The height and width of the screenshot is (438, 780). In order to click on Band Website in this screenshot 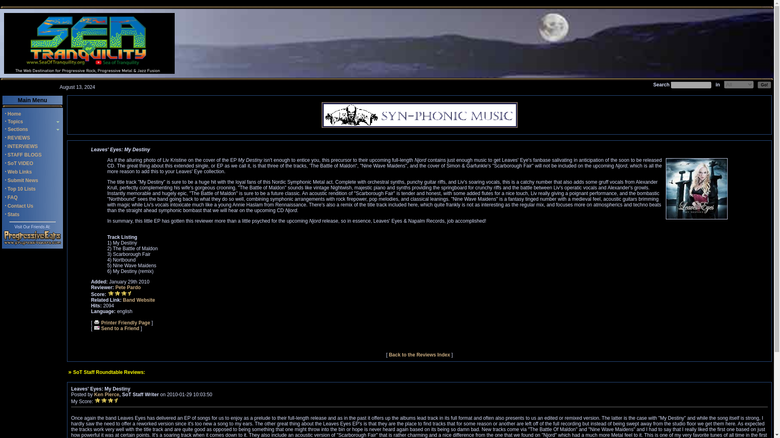, I will do `click(139, 300)`.